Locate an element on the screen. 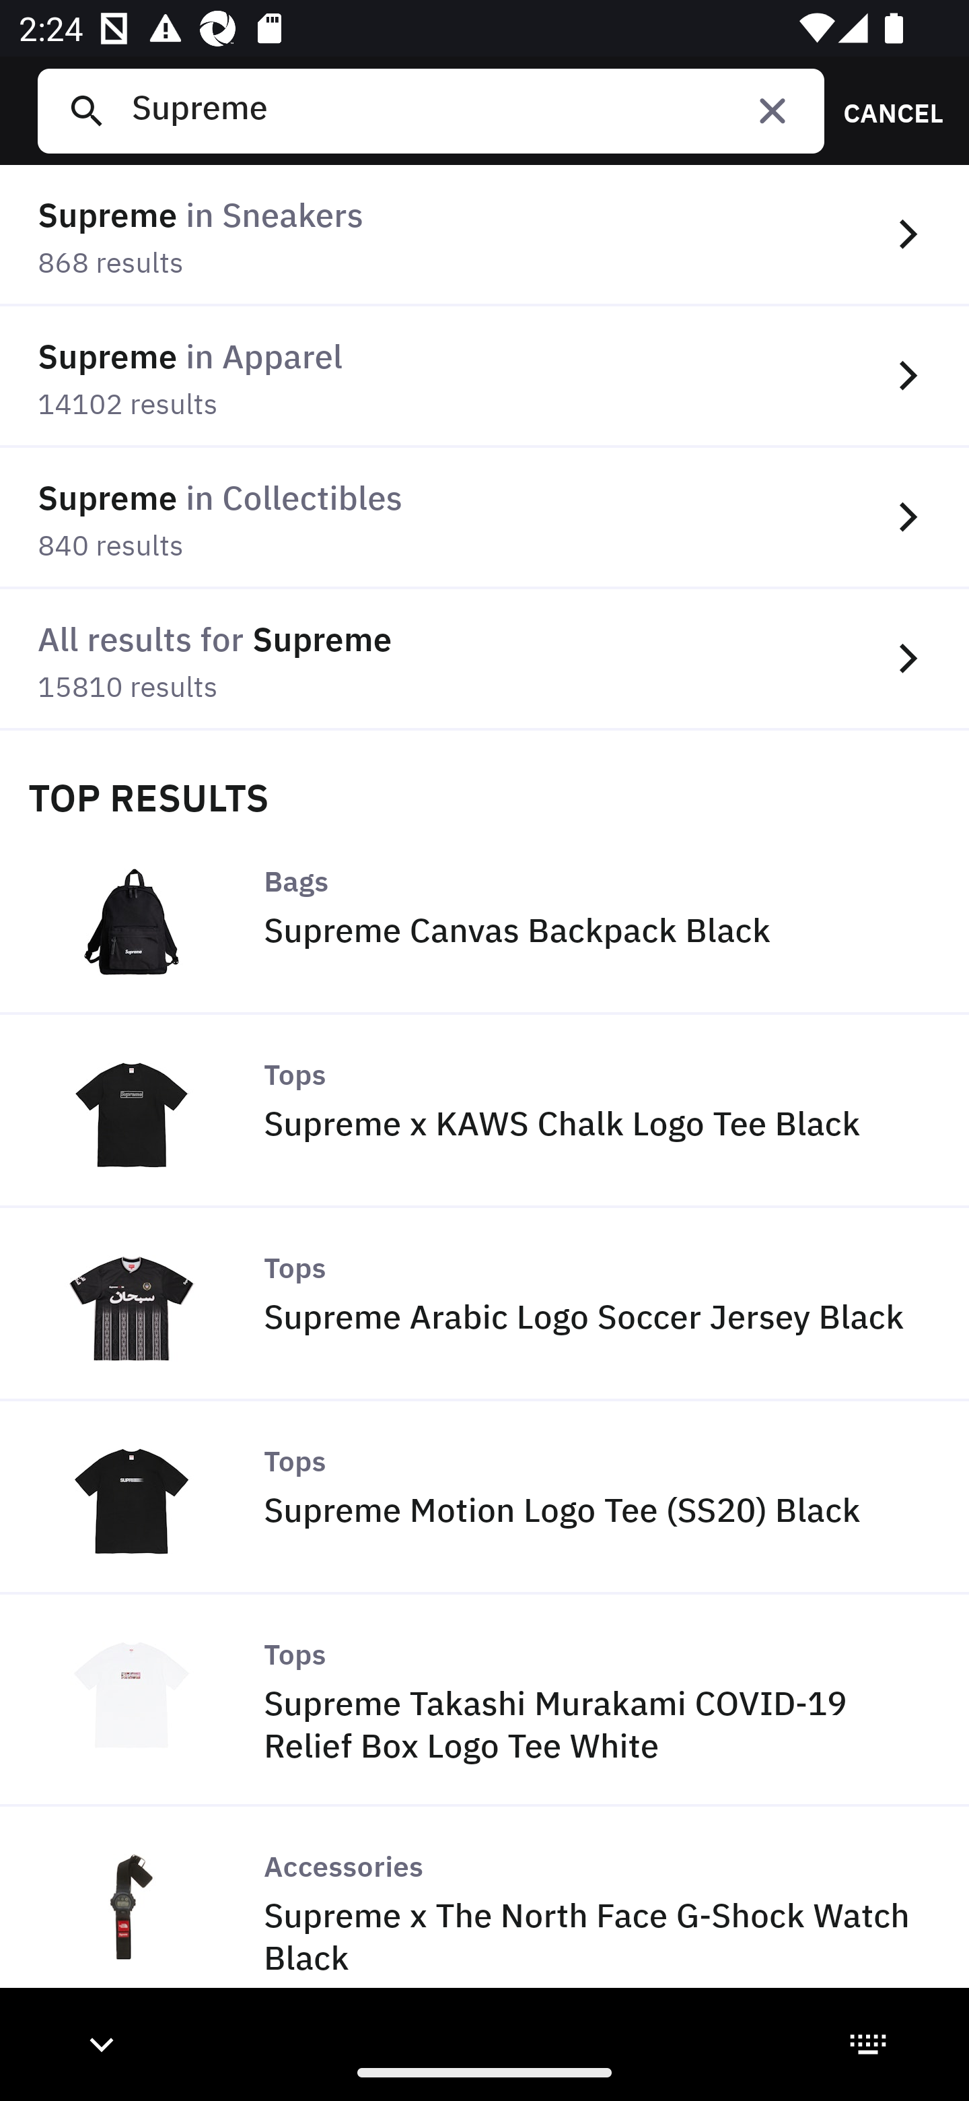 This screenshot has height=2101, width=969.  is located at coordinates (773, 110).